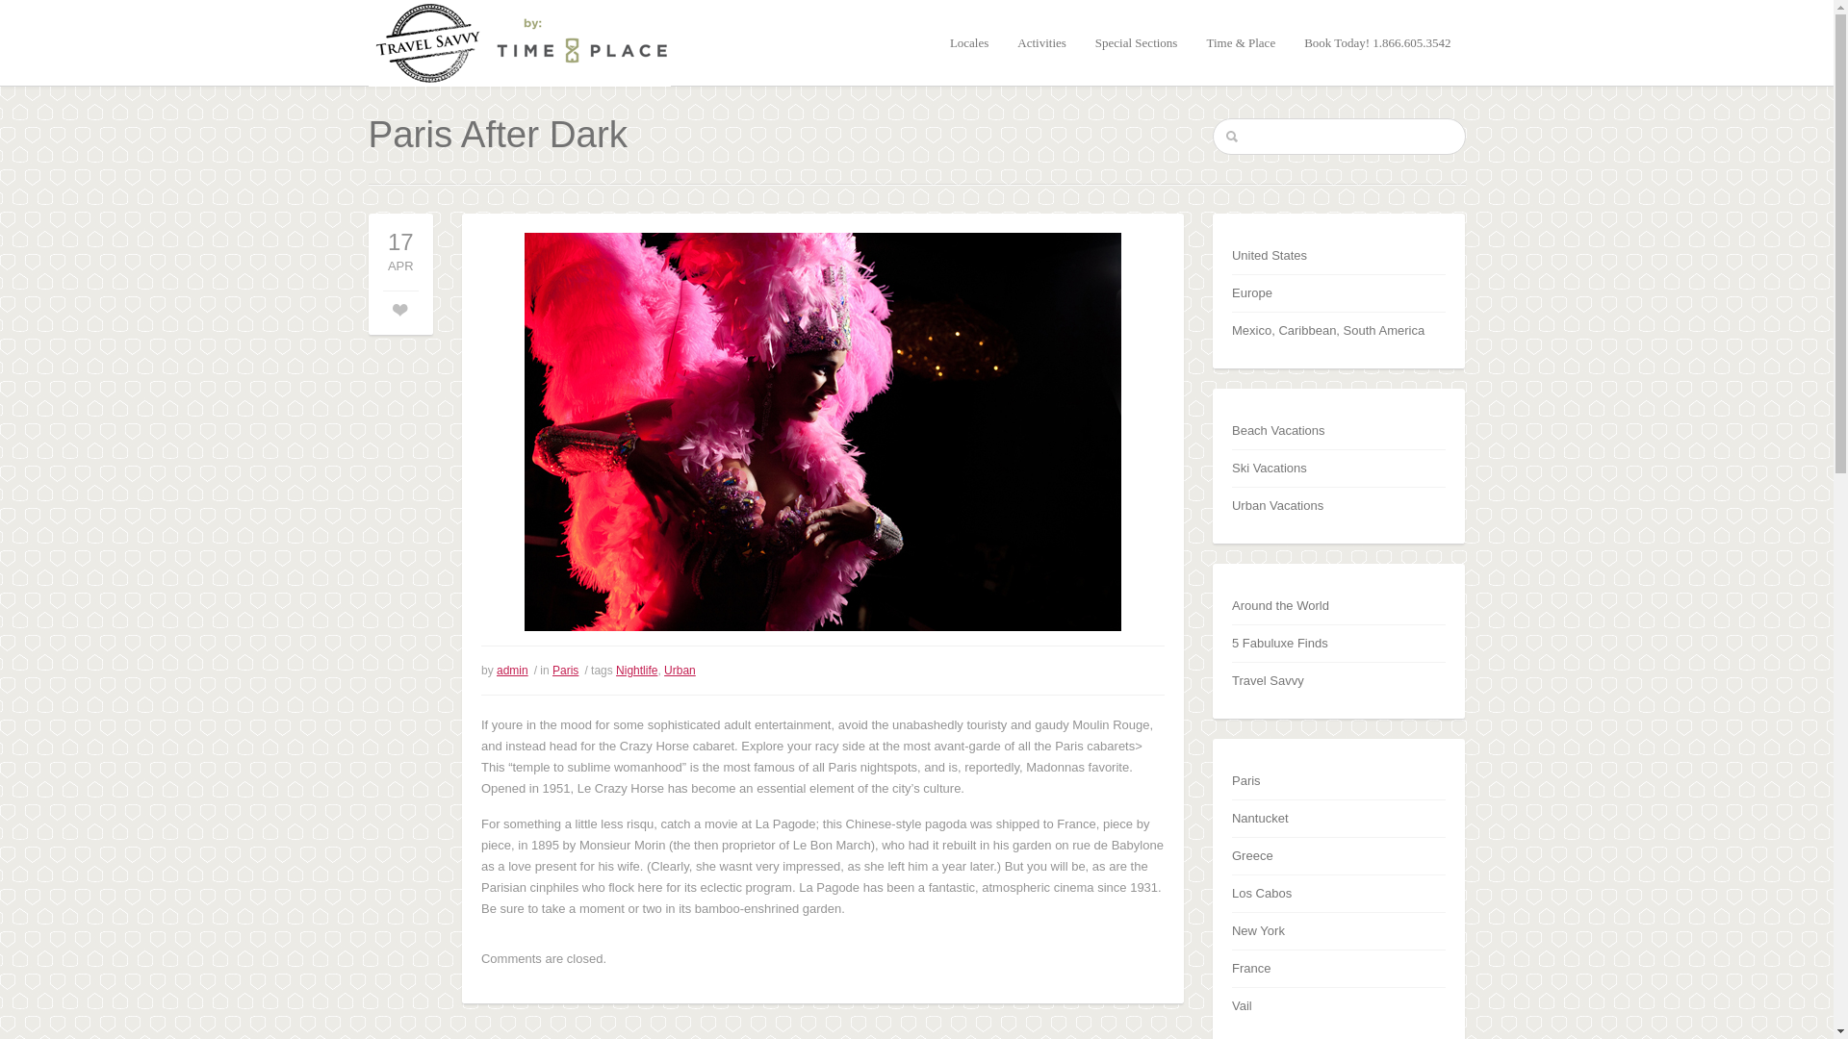 The image size is (1848, 1039). Describe the element at coordinates (1278, 429) in the screenshot. I see `Beach Vacations` at that location.